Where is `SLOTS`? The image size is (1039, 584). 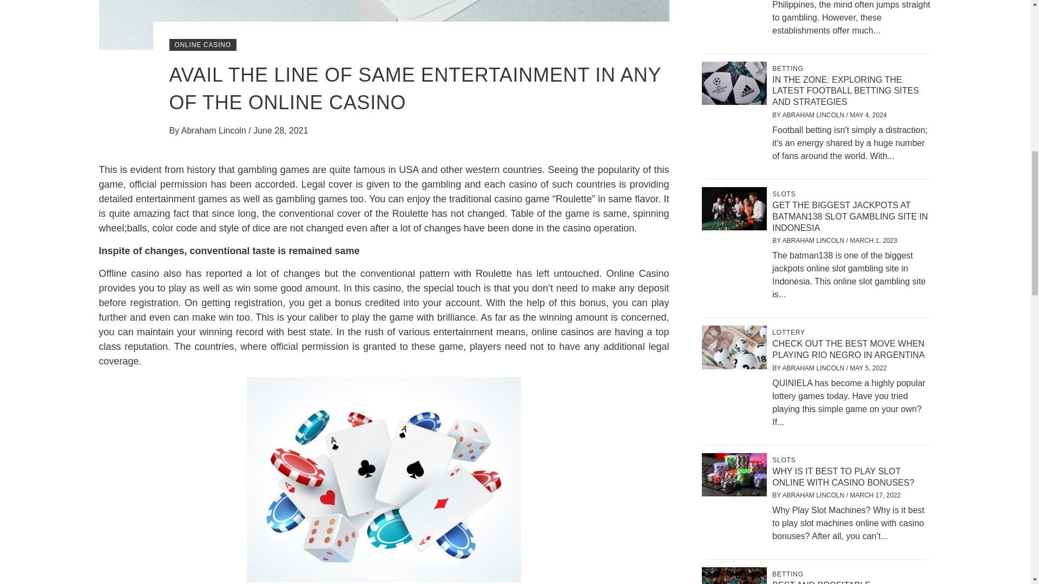 SLOTS is located at coordinates (785, 194).